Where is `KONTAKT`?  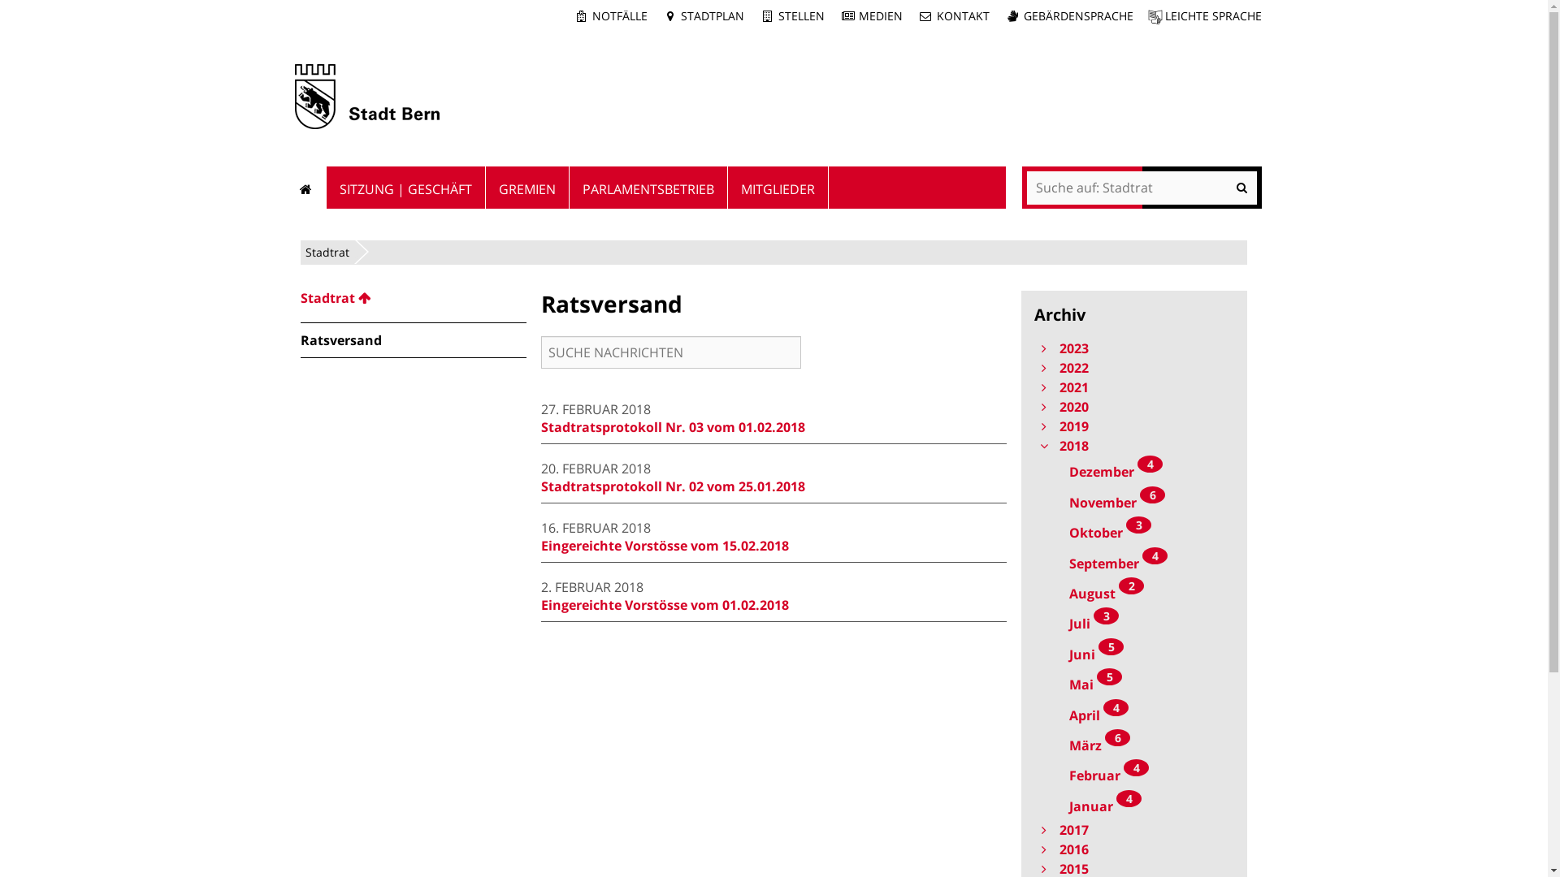
KONTAKT is located at coordinates (954, 16).